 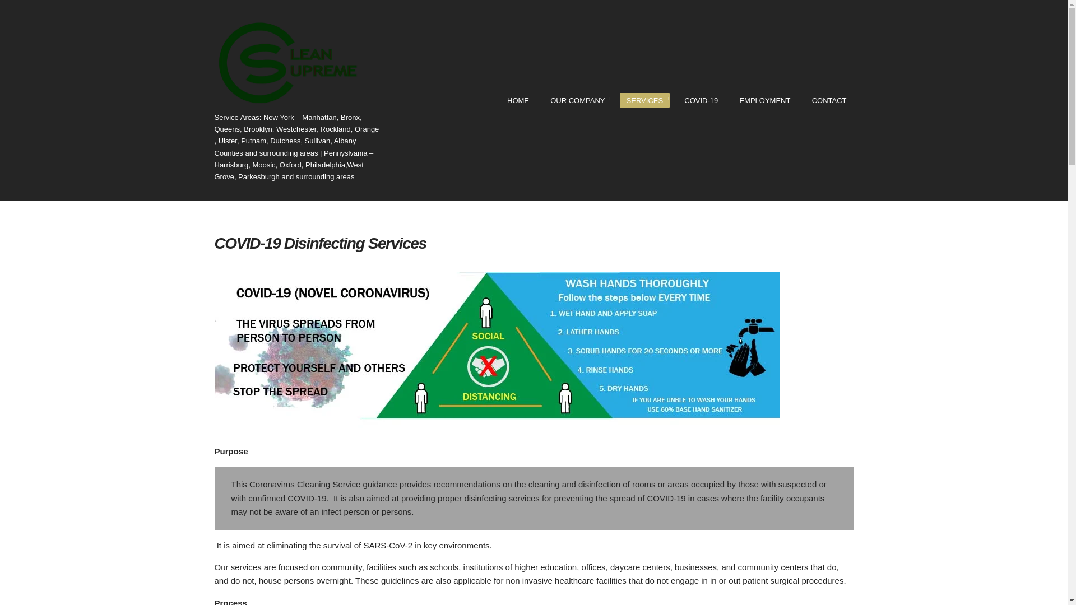 What do you see at coordinates (577, 100) in the screenshot?
I see `OUR COMPANY` at bounding box center [577, 100].